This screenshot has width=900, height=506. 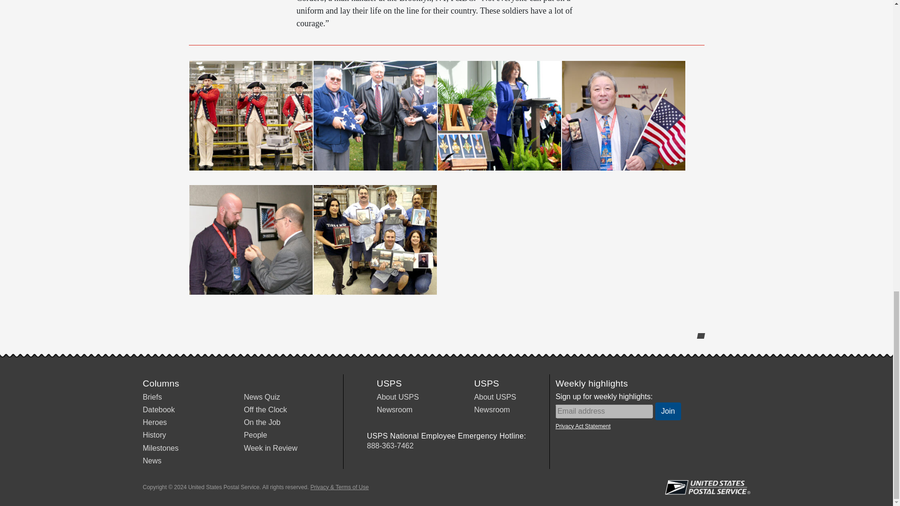 What do you see at coordinates (151, 461) in the screenshot?
I see `News` at bounding box center [151, 461].